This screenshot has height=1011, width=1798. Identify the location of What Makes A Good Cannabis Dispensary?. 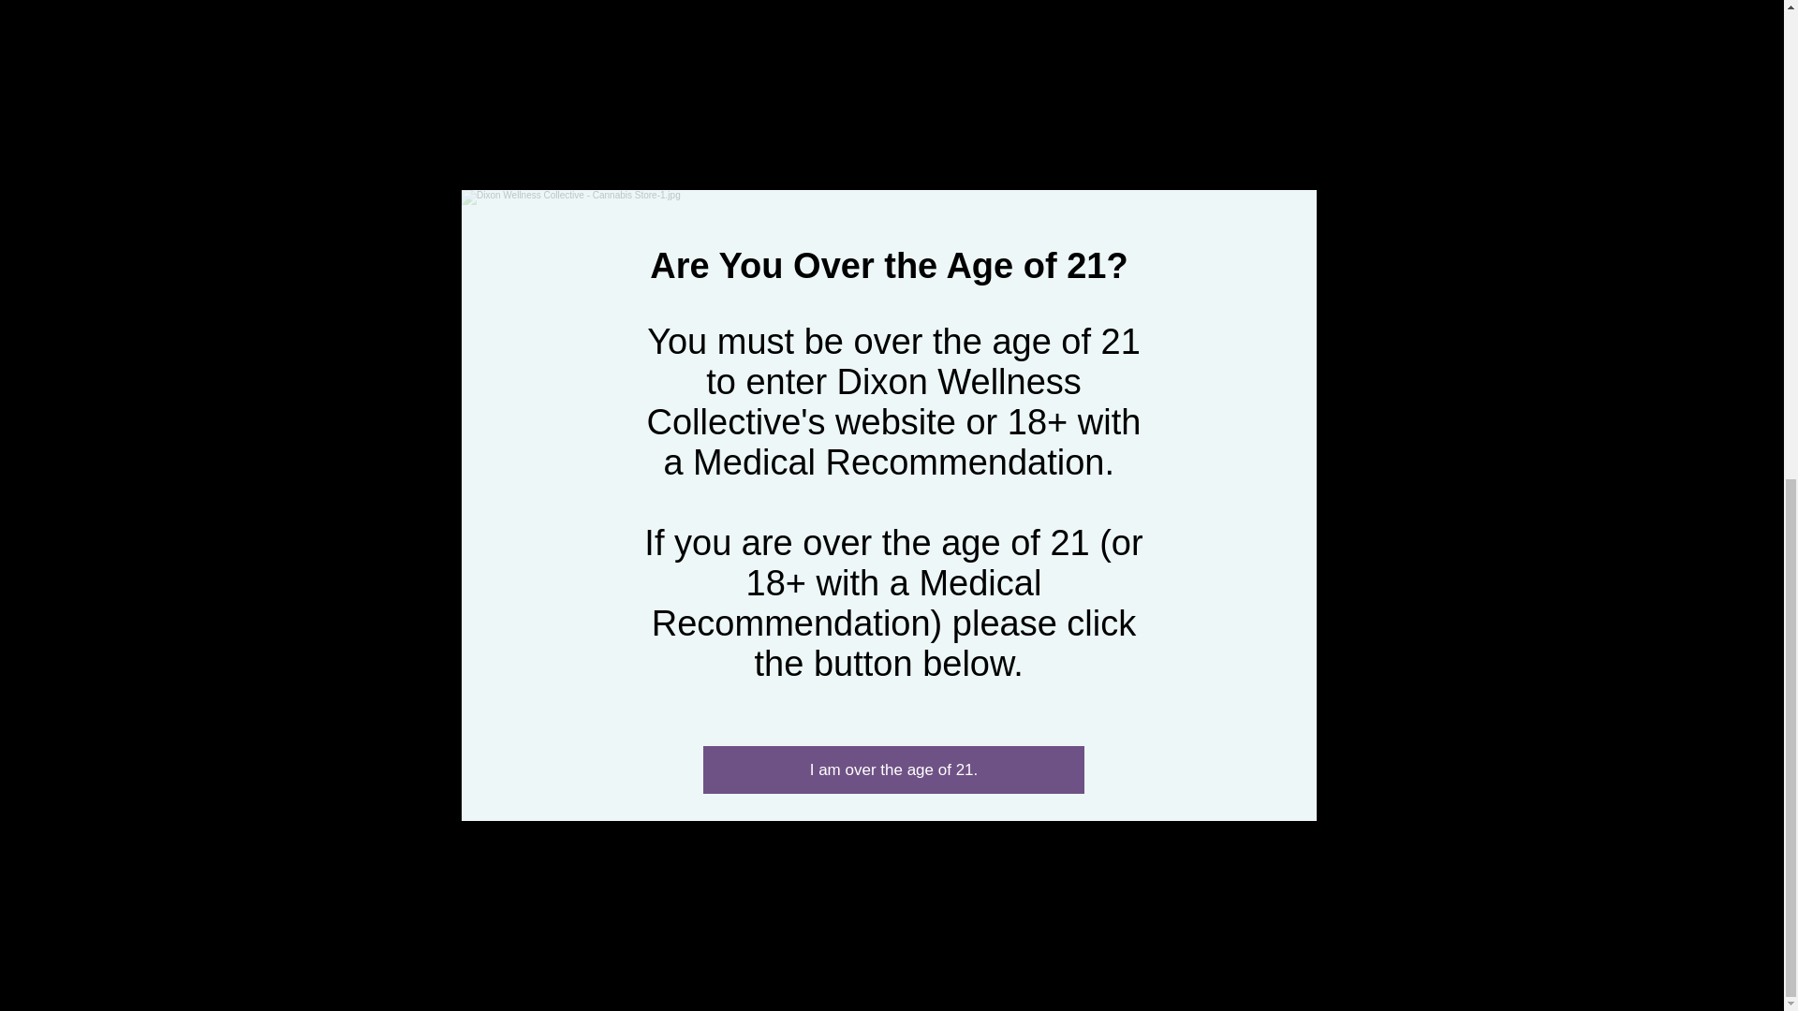
(891, 645).